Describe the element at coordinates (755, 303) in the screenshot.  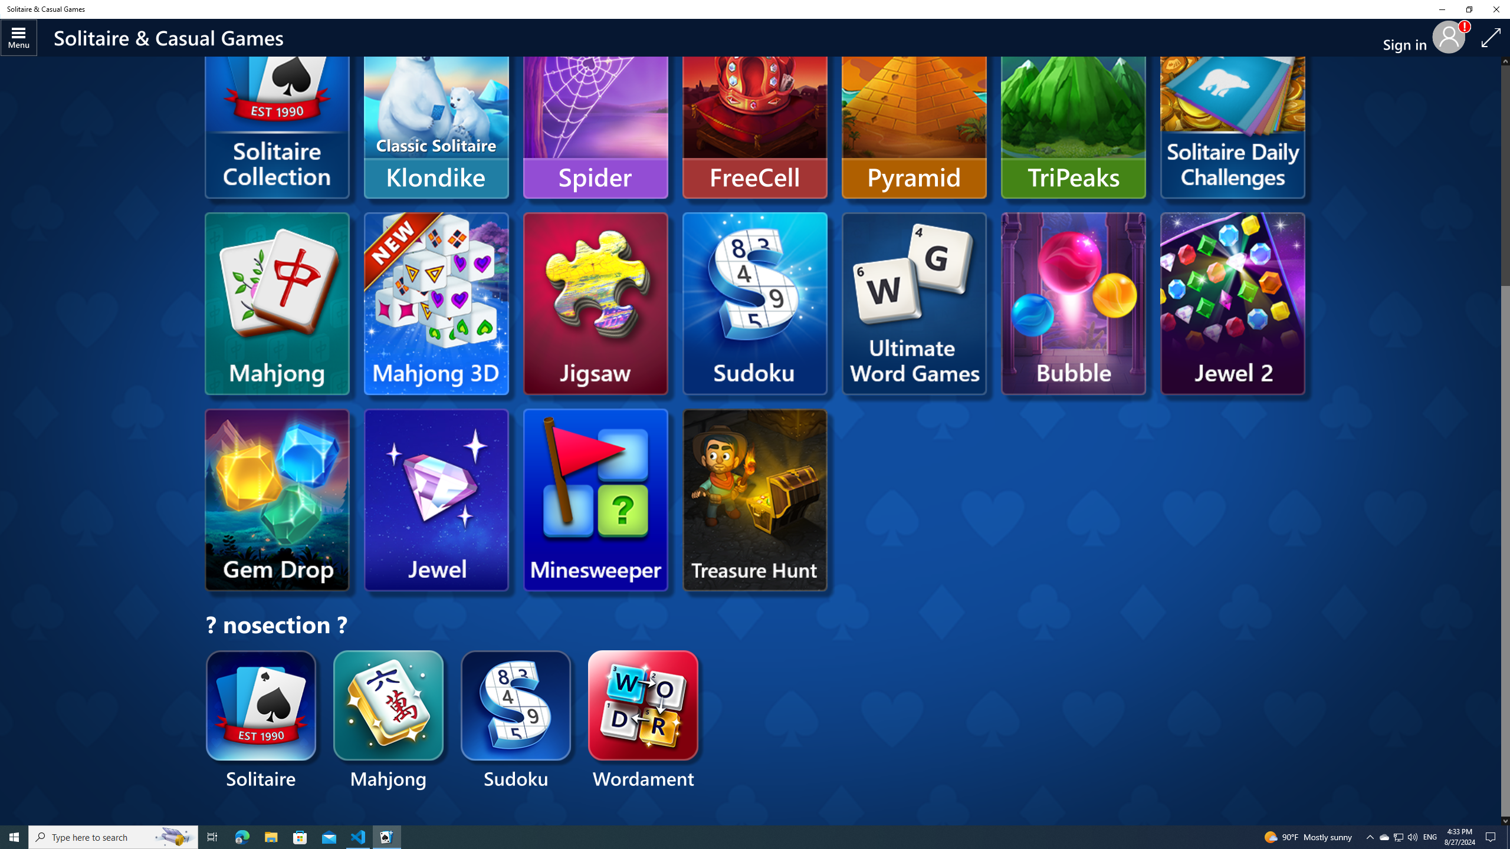
I see `Microsoft Sudoku` at that location.